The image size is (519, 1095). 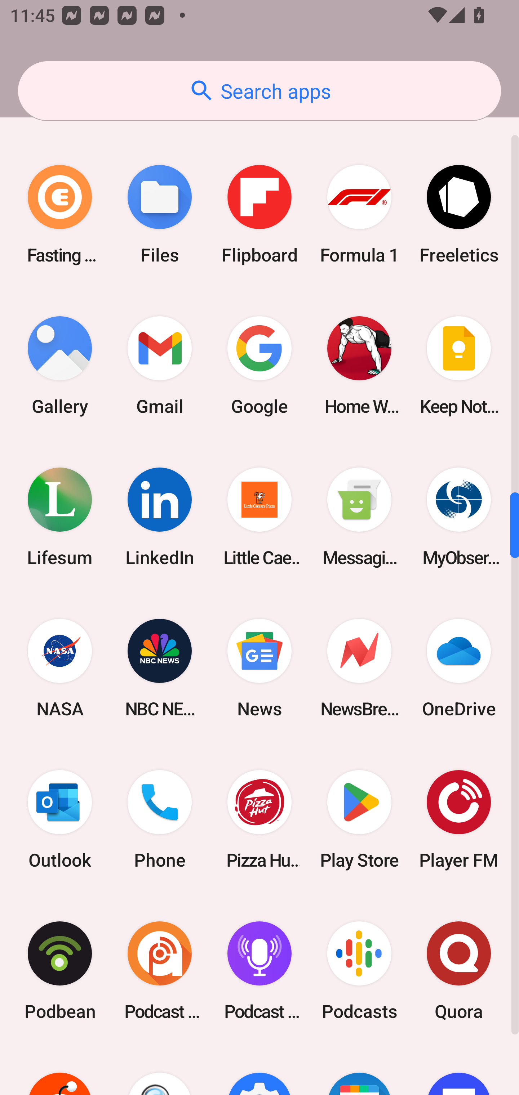 I want to click on Lifesum, so click(x=60, y=517).